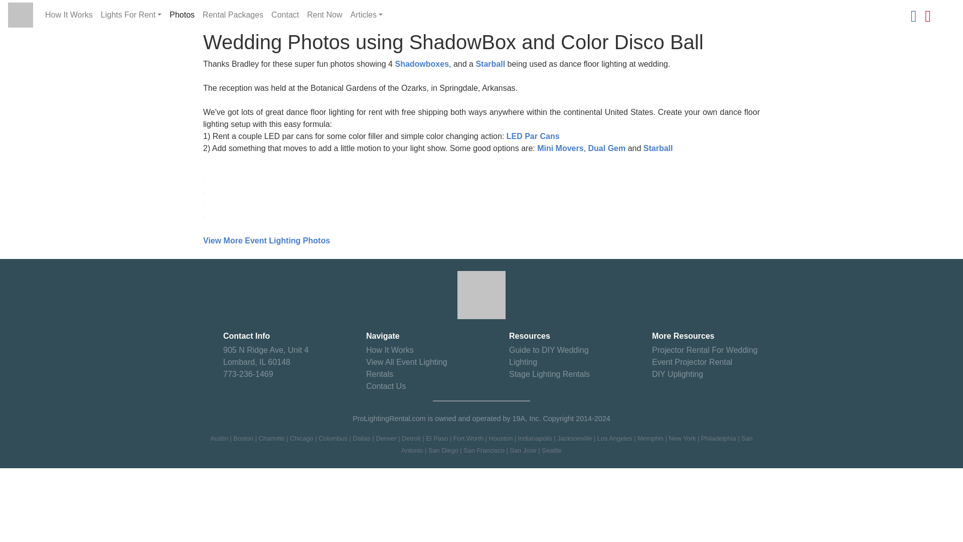 This screenshot has width=963, height=542. What do you see at coordinates (285, 15) in the screenshot?
I see `Contact` at bounding box center [285, 15].